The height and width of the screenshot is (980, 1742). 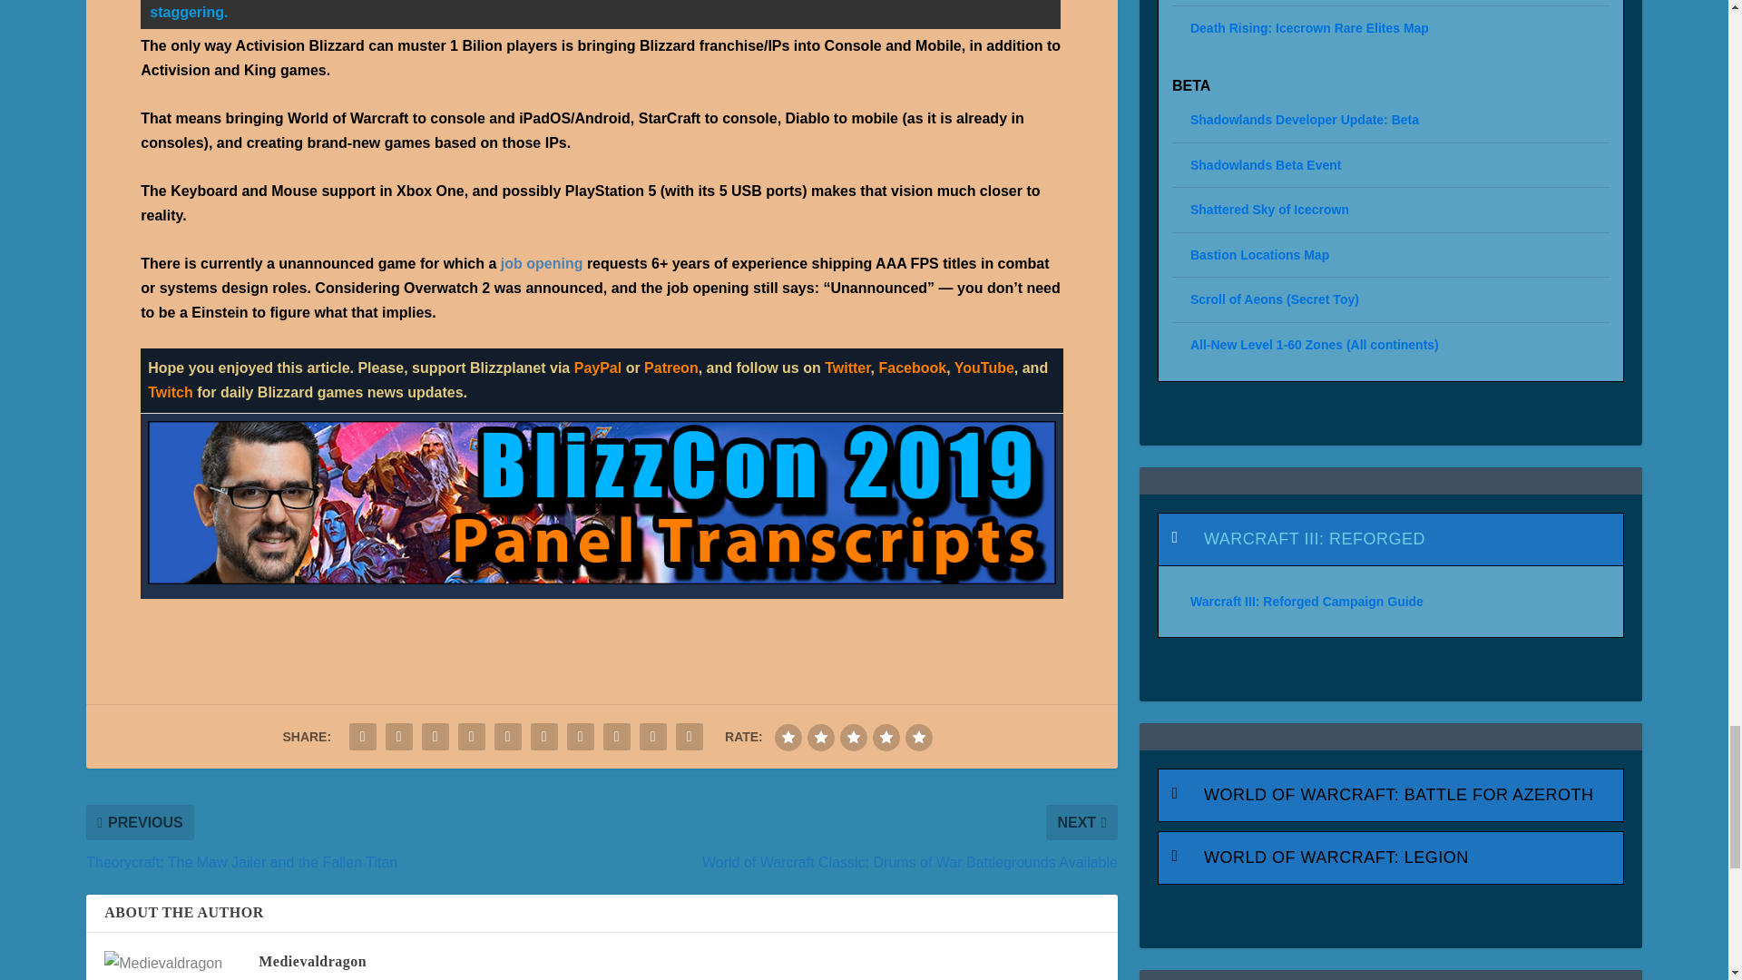 What do you see at coordinates (788, 738) in the screenshot?
I see `bad` at bounding box center [788, 738].